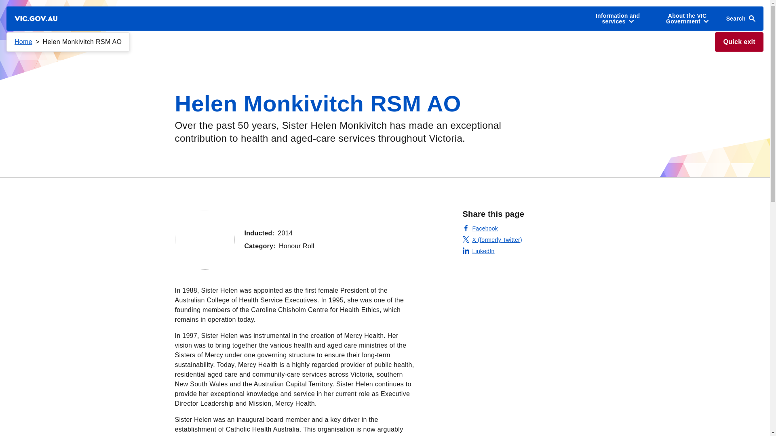 This screenshot has width=776, height=436. I want to click on LinkedIn, so click(479, 251).